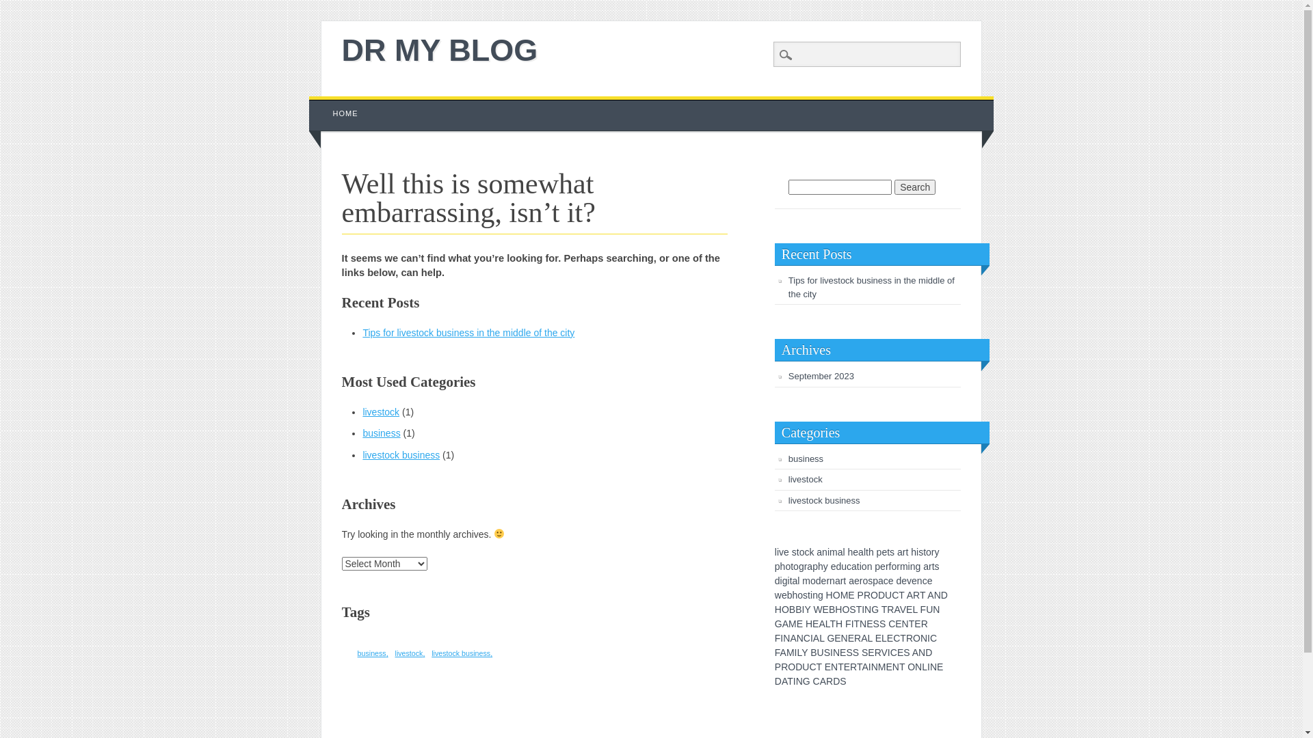  What do you see at coordinates (892, 552) in the screenshot?
I see `s` at bounding box center [892, 552].